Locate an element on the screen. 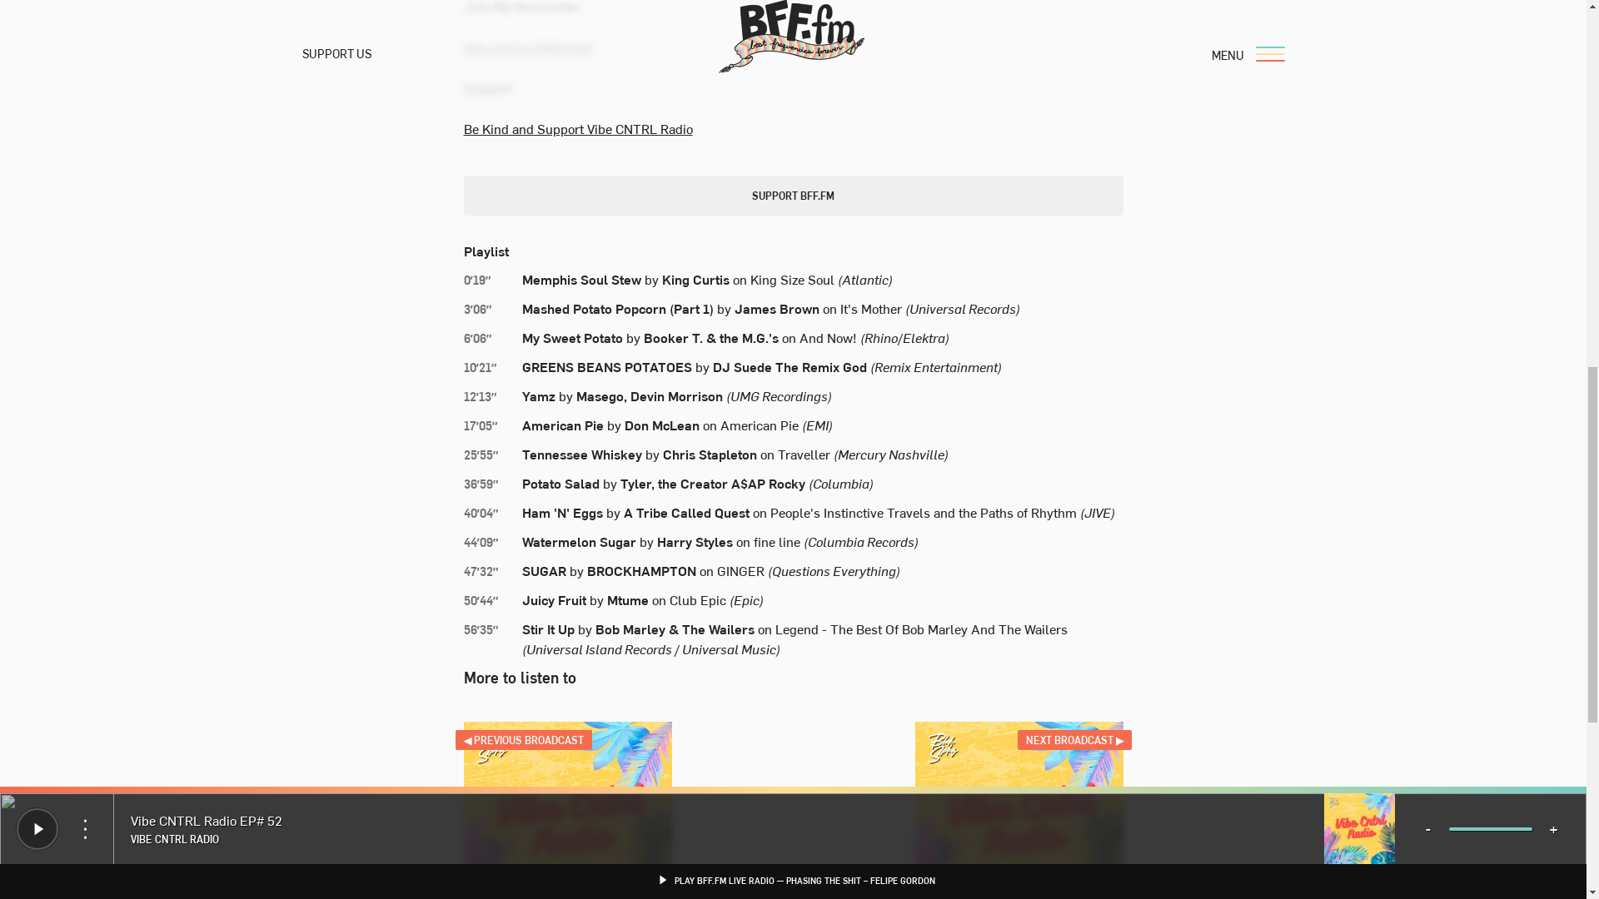  3:36:59pm is located at coordinates (491, 484).